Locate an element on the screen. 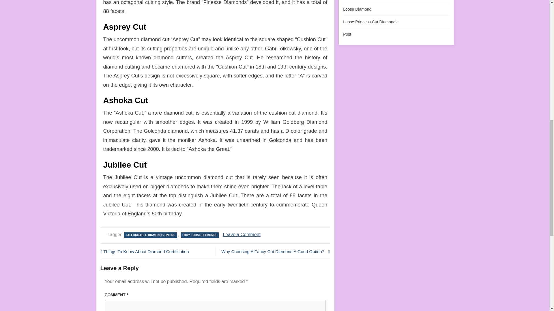 This screenshot has height=311, width=554. Post is located at coordinates (347, 34).